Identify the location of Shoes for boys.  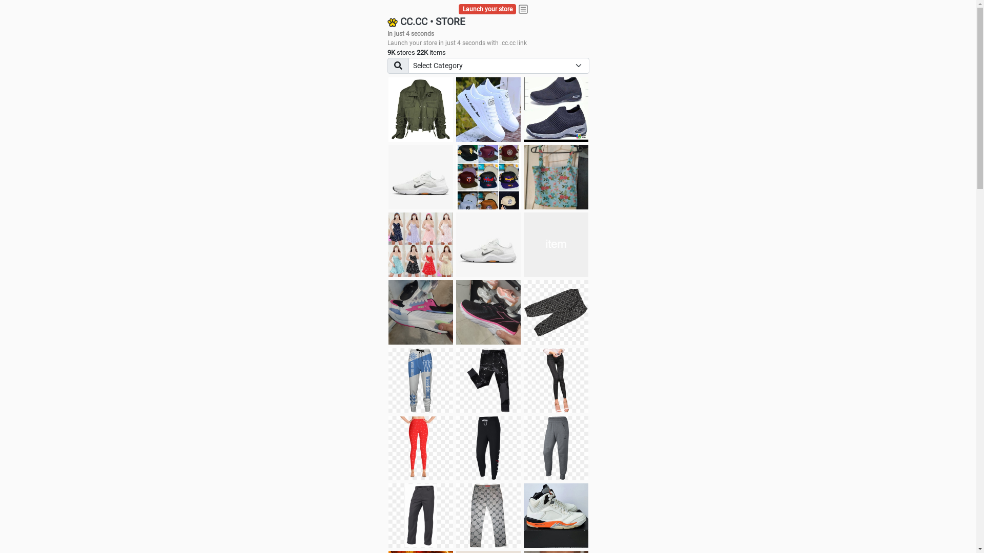
(421, 177).